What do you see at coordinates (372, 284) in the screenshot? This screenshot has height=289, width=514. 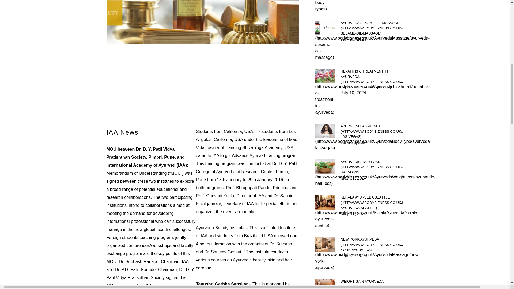 I see `WEIGHT GAIN AYURVEDA` at bounding box center [372, 284].